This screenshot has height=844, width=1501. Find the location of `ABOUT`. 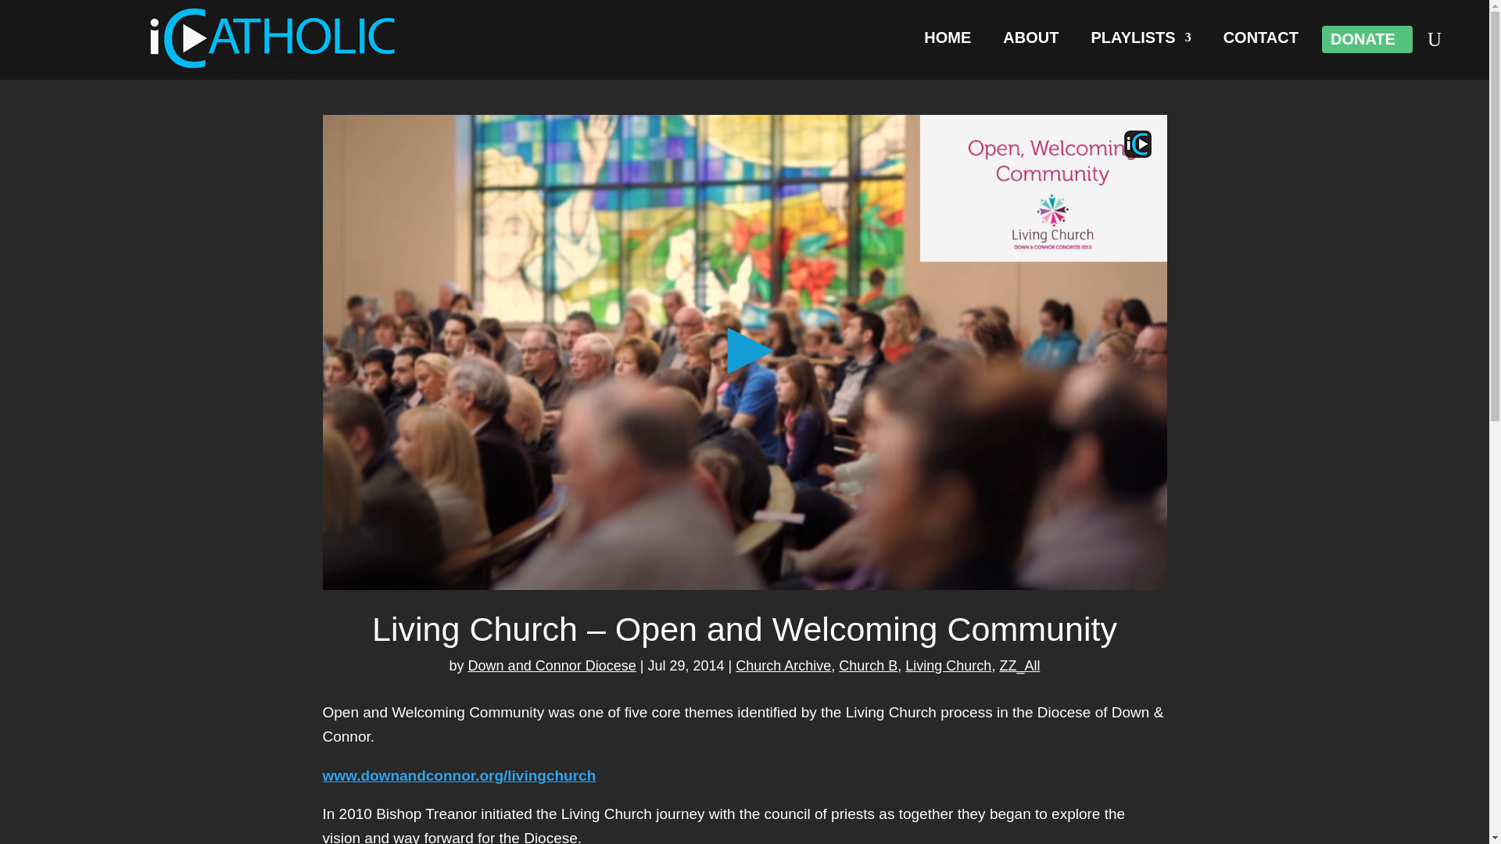

ABOUT is located at coordinates (1030, 41).